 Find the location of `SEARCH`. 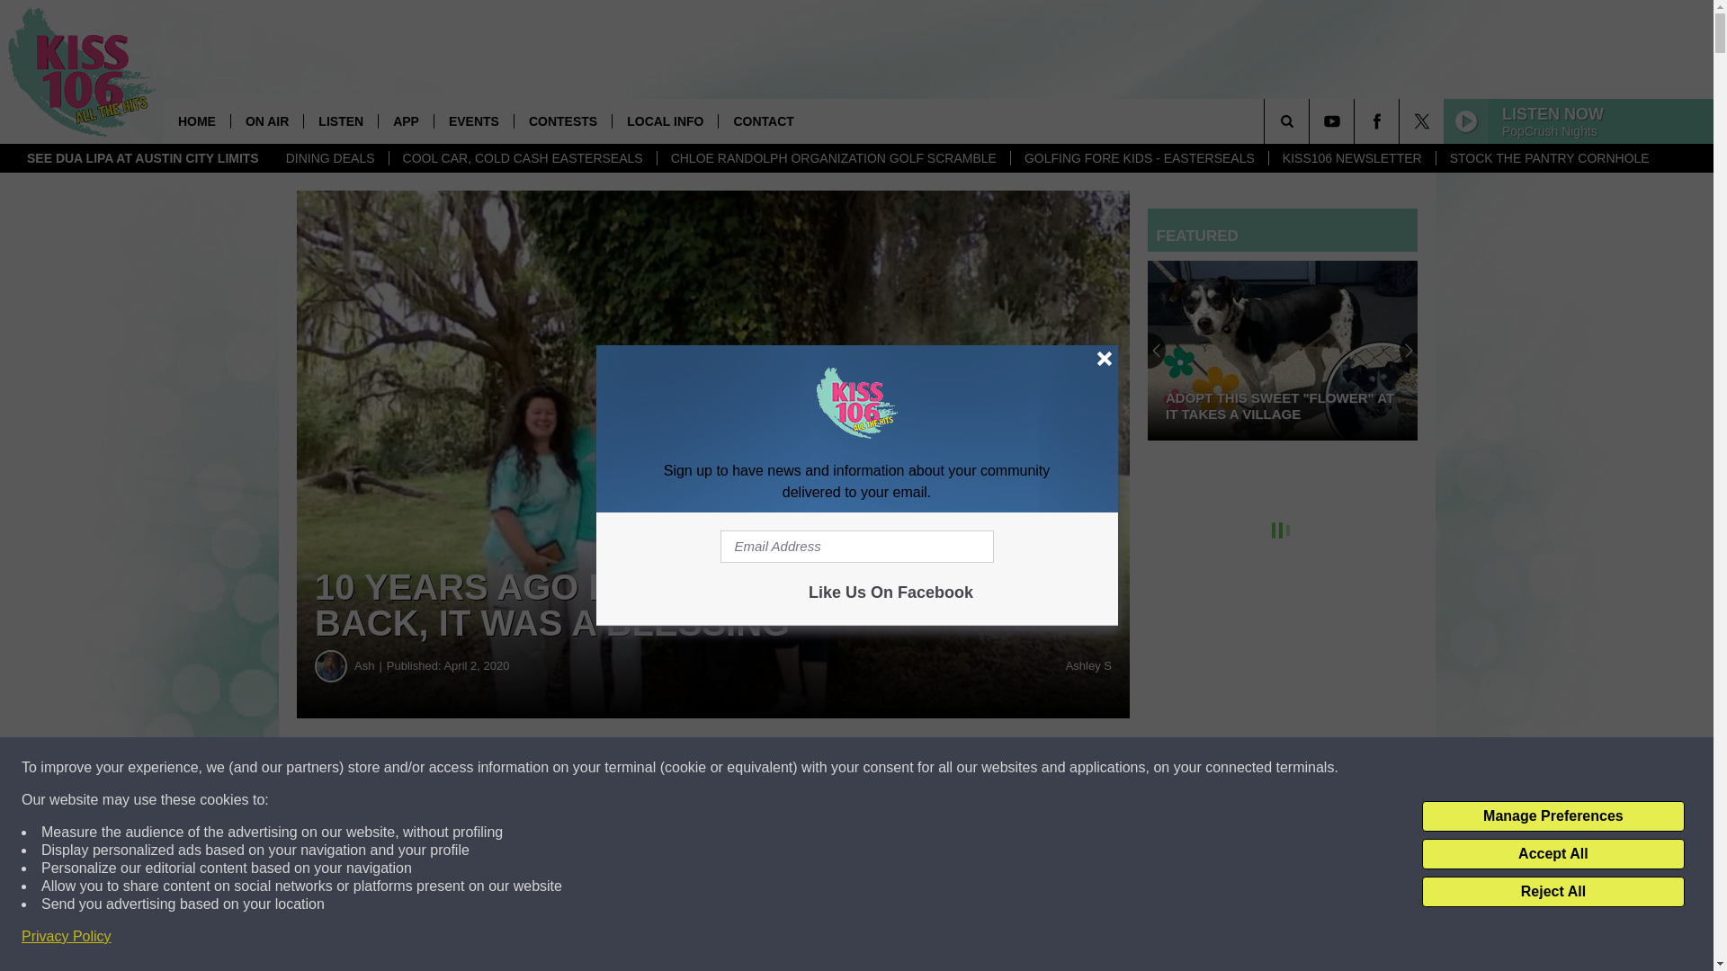

SEARCH is located at coordinates (1311, 120).